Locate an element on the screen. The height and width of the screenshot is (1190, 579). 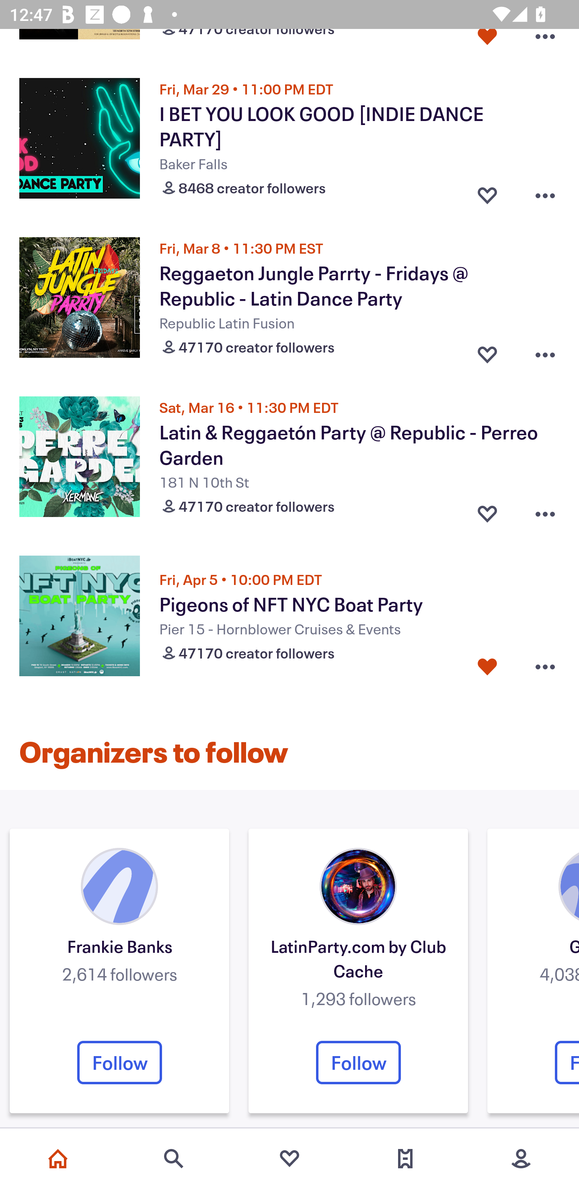
Search events is located at coordinates (174, 1159).